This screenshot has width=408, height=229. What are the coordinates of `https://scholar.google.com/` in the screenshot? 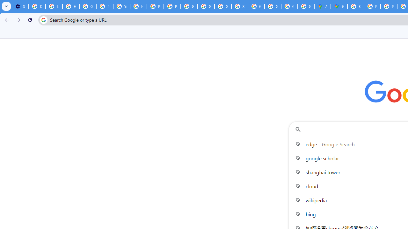 It's located at (138, 6).